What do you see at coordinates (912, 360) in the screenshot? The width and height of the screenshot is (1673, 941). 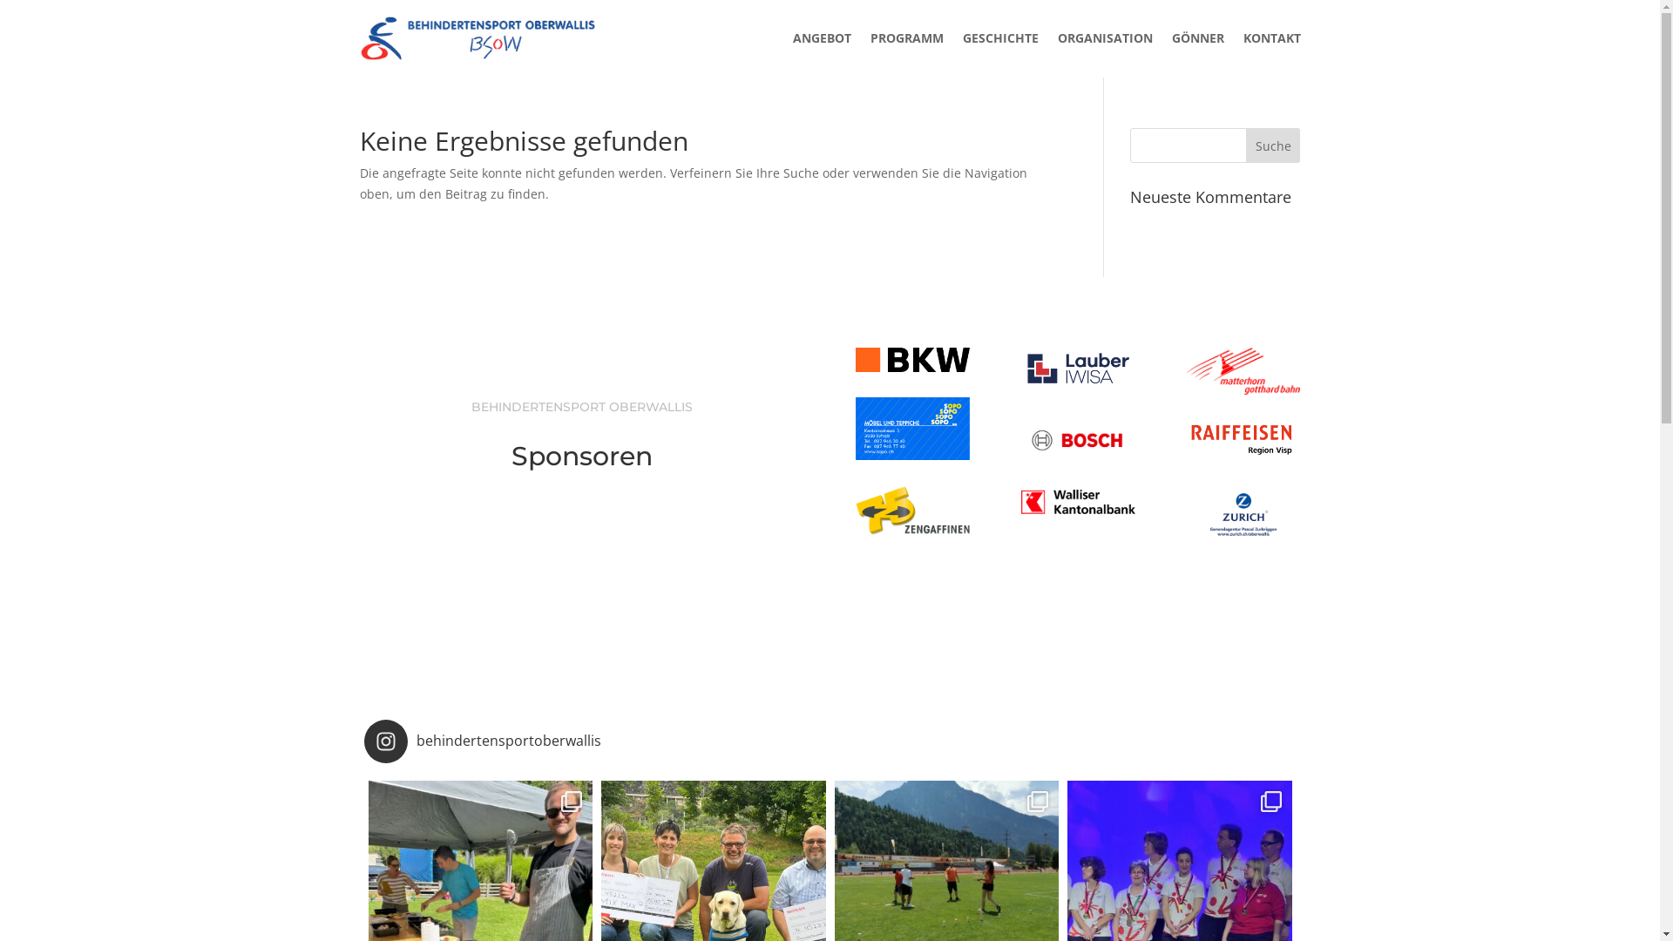 I see `BKW_Logo_RGB_Onlinegebrauch` at bounding box center [912, 360].